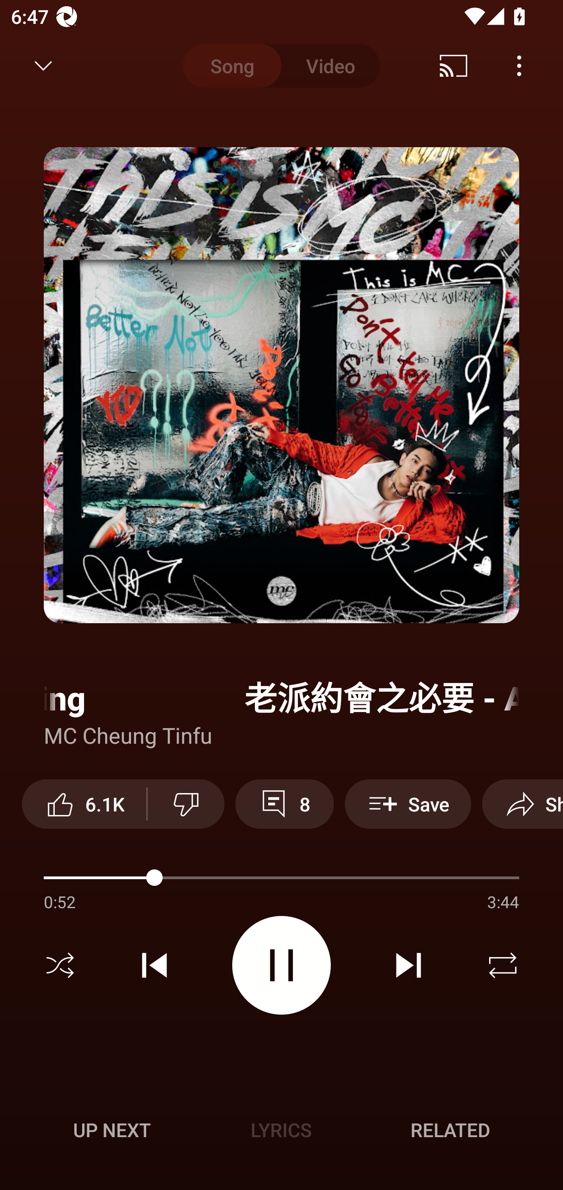 This screenshot has height=1190, width=563. Describe the element at coordinates (450, 1130) in the screenshot. I see `Related RELATED` at that location.